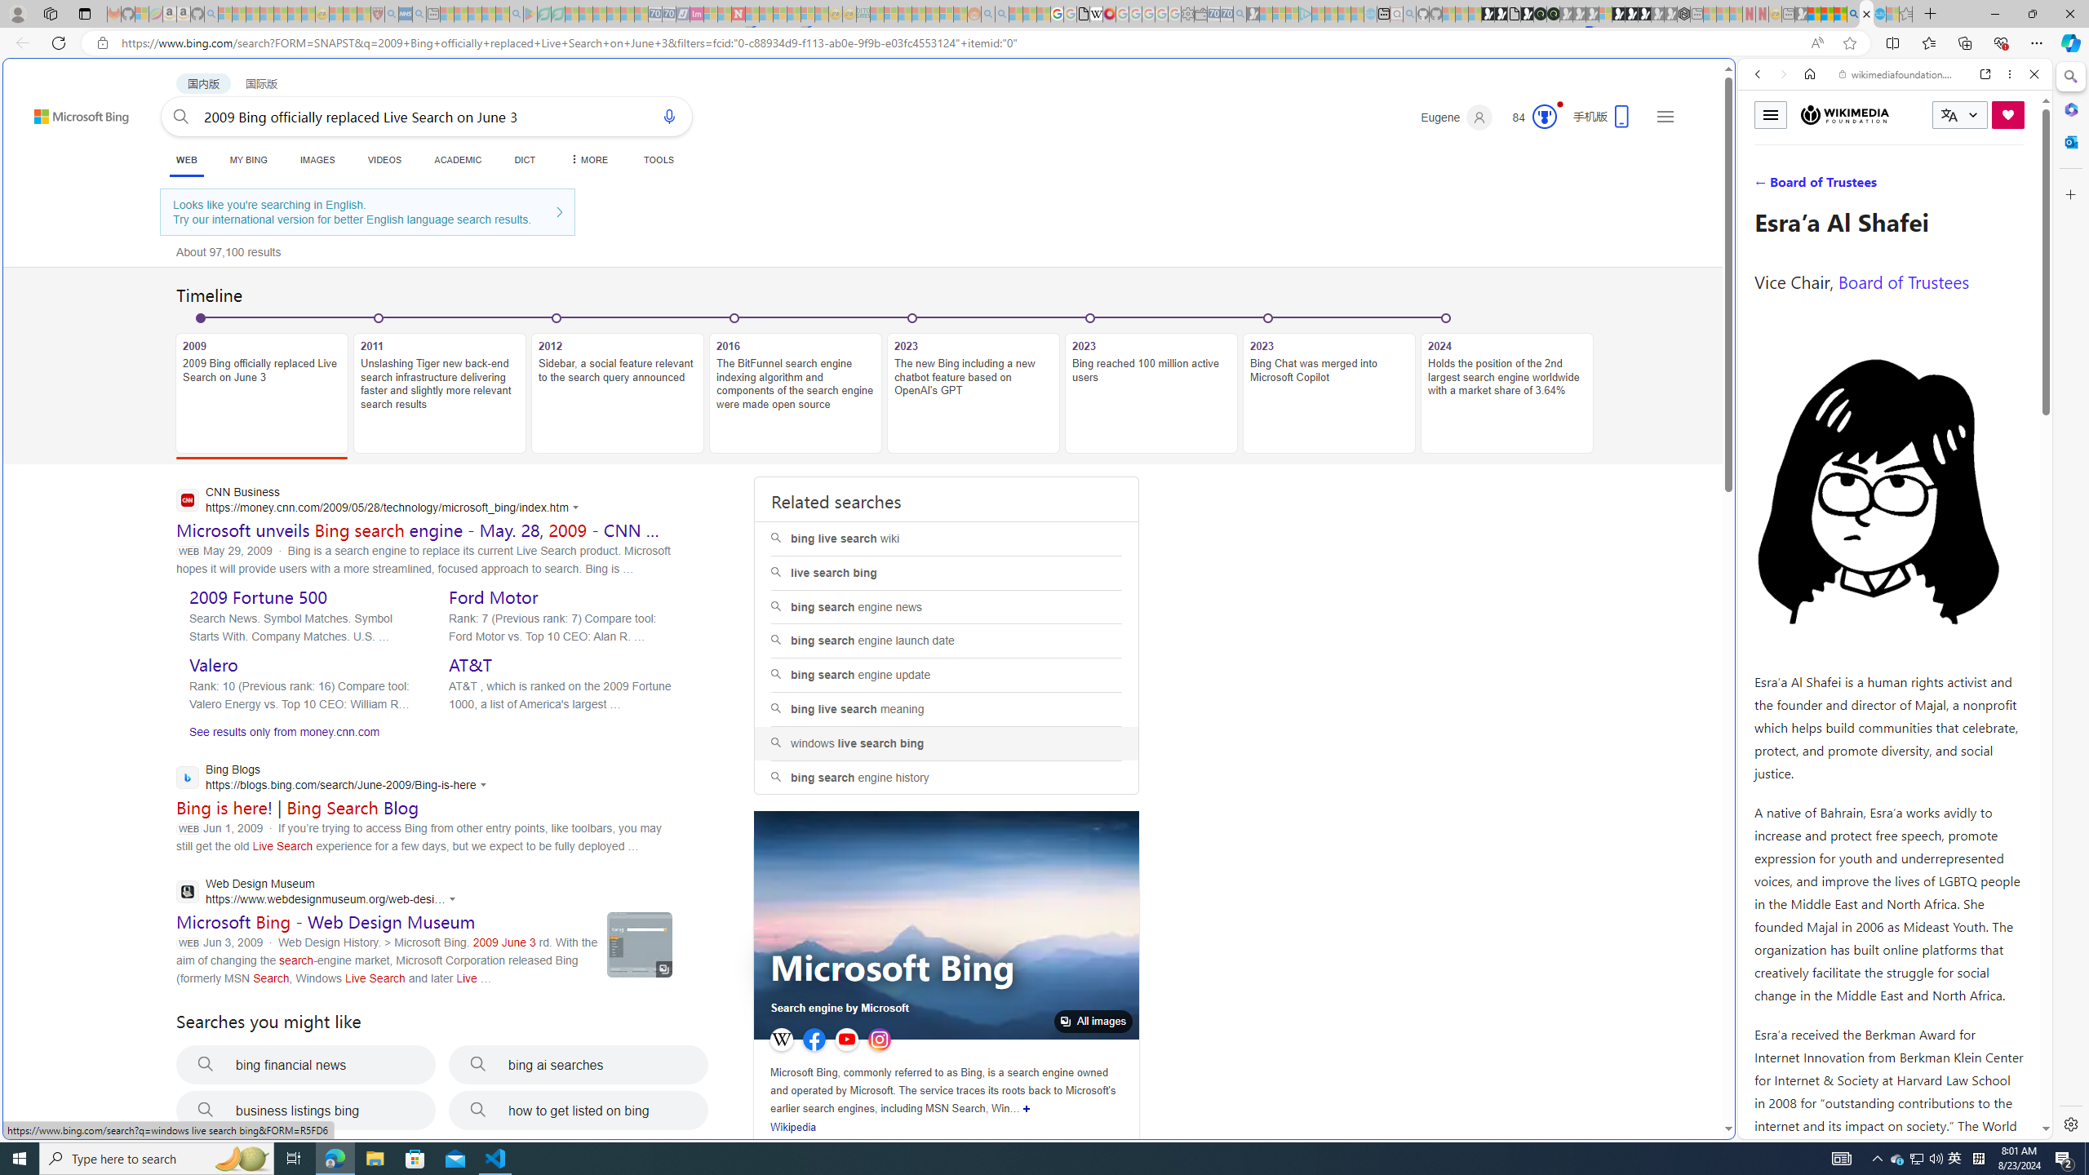 The height and width of the screenshot is (1175, 2089). I want to click on how to get listed on bing, so click(578, 1110).